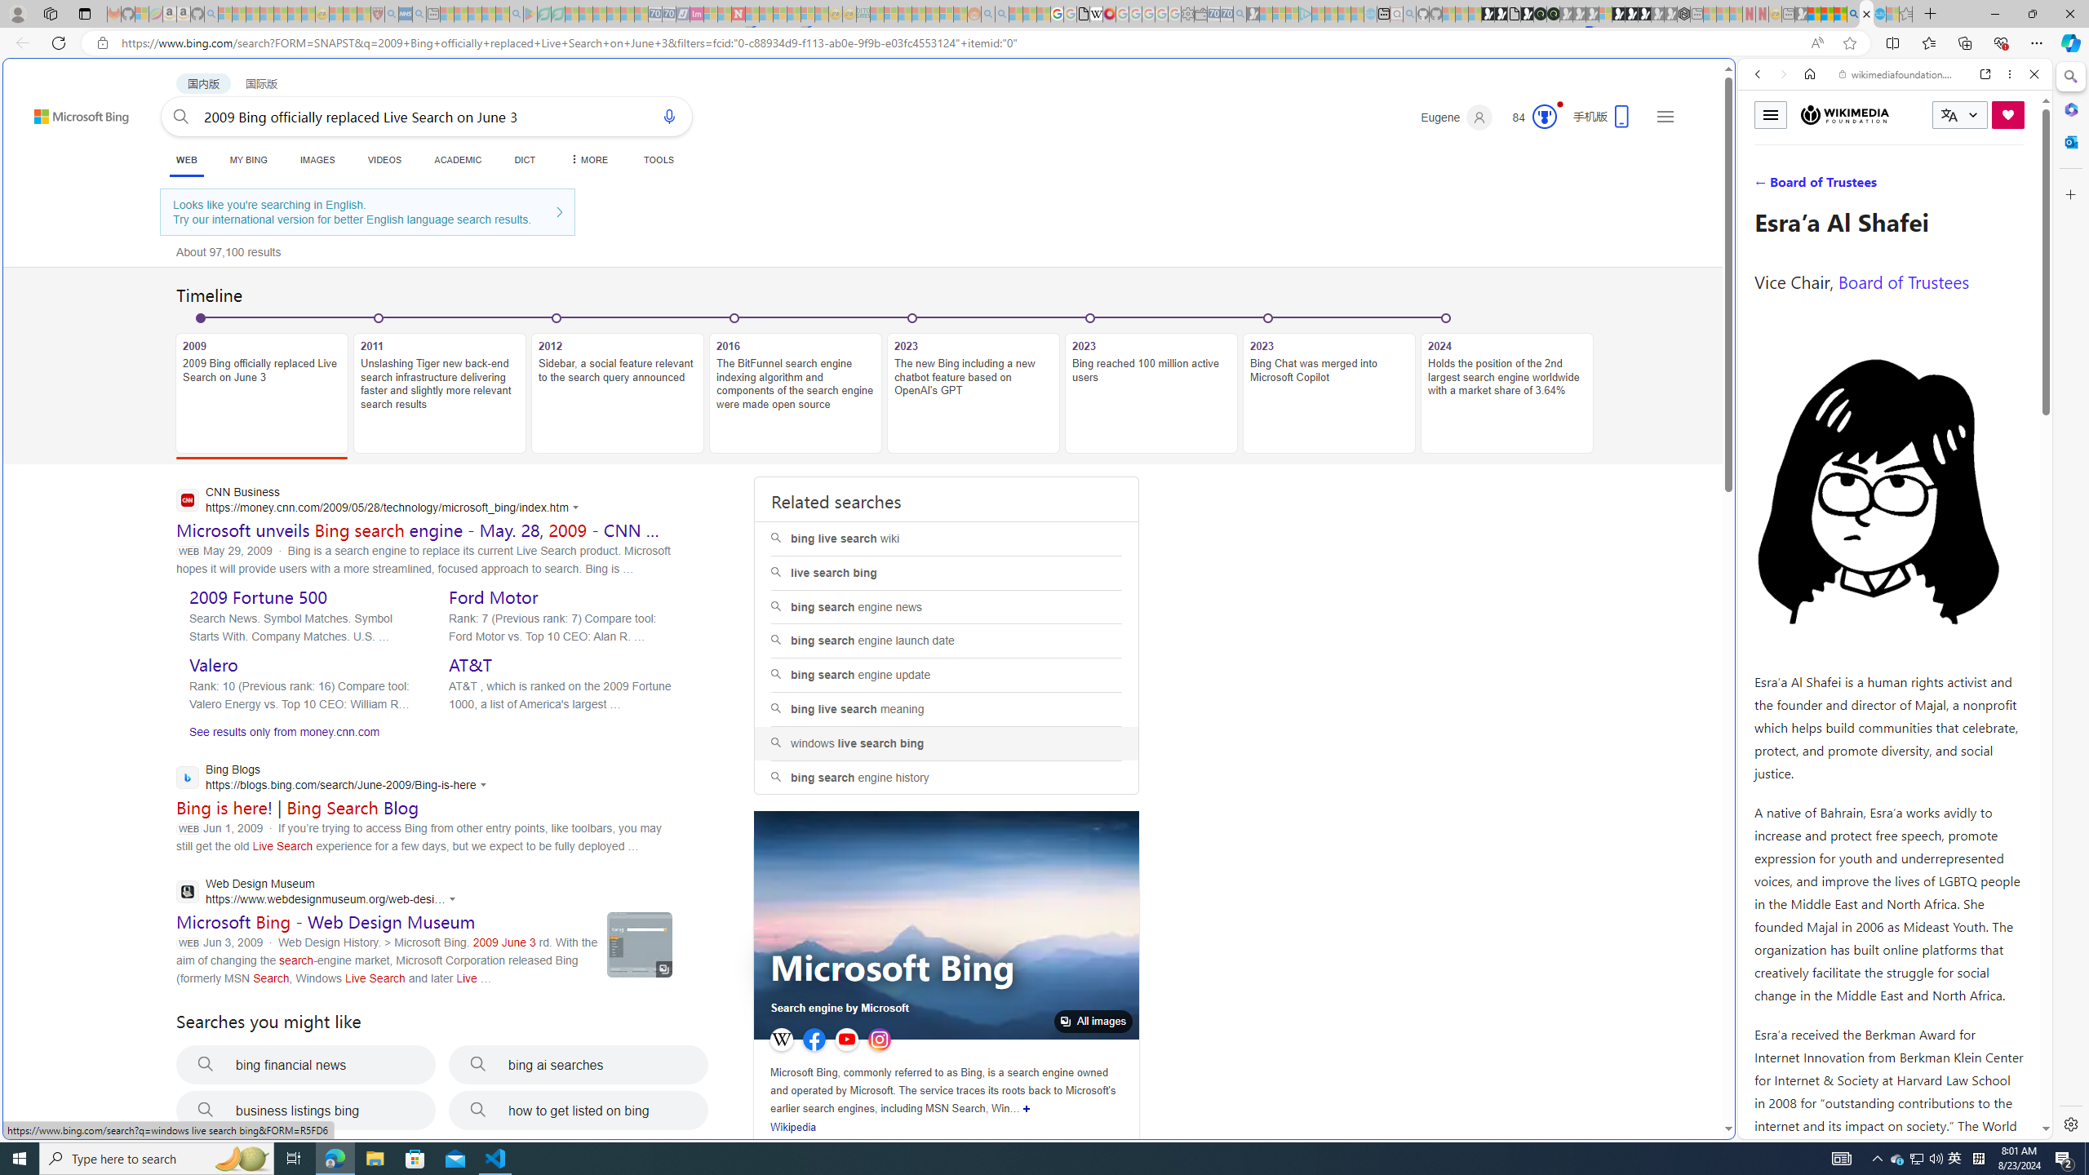 The height and width of the screenshot is (1175, 2089). I want to click on how to get listed on bing, so click(578, 1110).